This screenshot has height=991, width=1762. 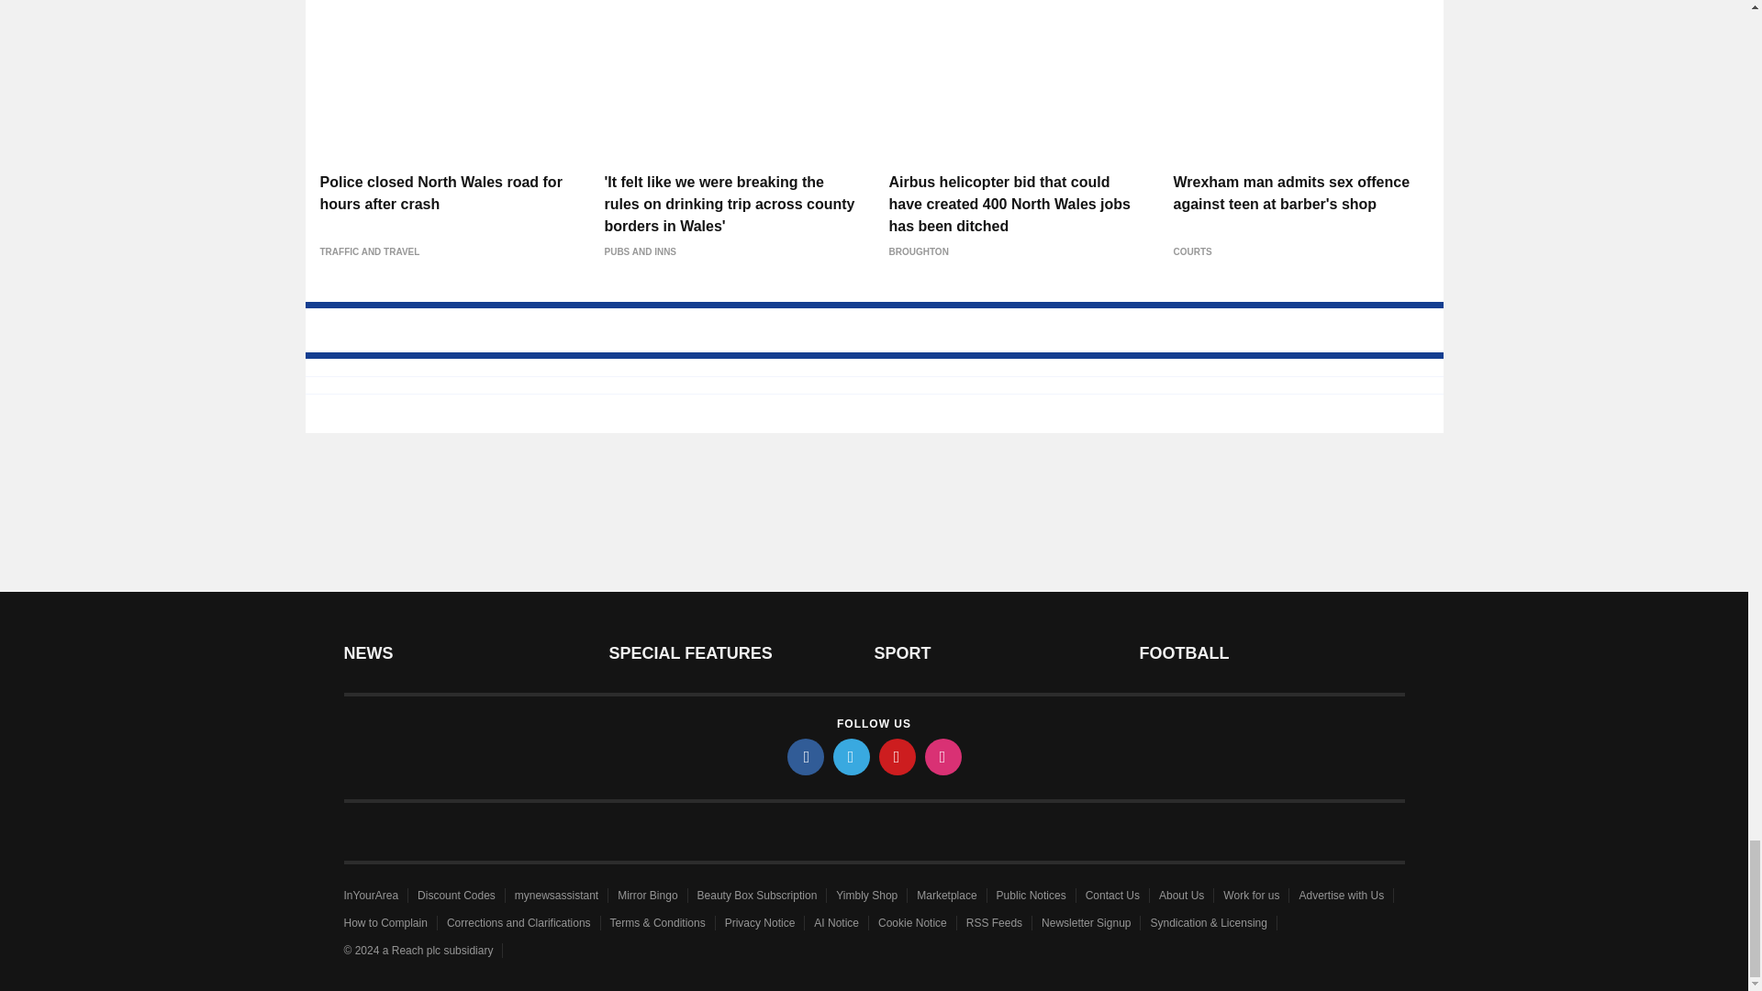 I want to click on pinterest, so click(x=898, y=756).